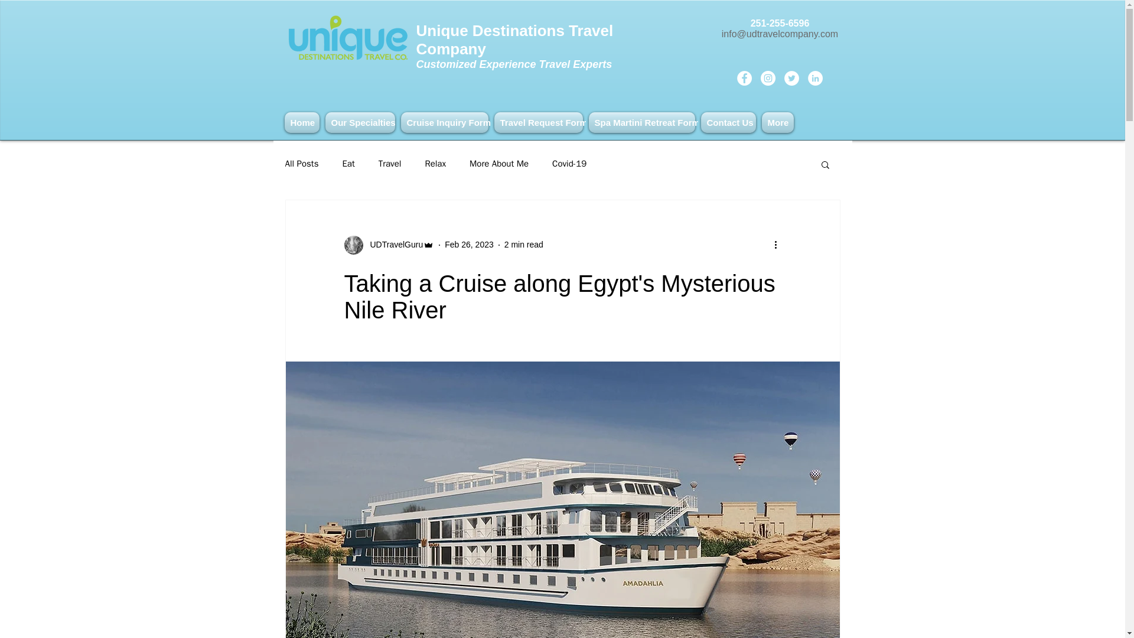 This screenshot has width=1134, height=638. What do you see at coordinates (303, 122) in the screenshot?
I see `Home` at bounding box center [303, 122].